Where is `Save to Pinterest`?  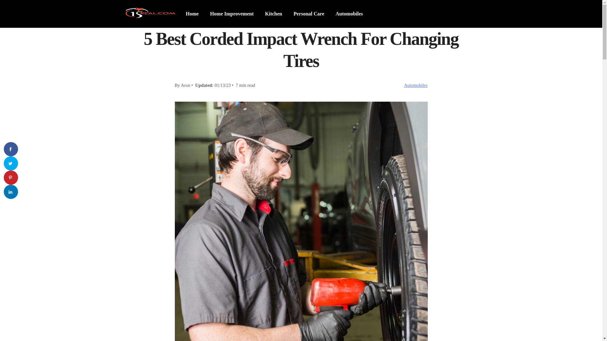
Save to Pinterest is located at coordinates (11, 177).